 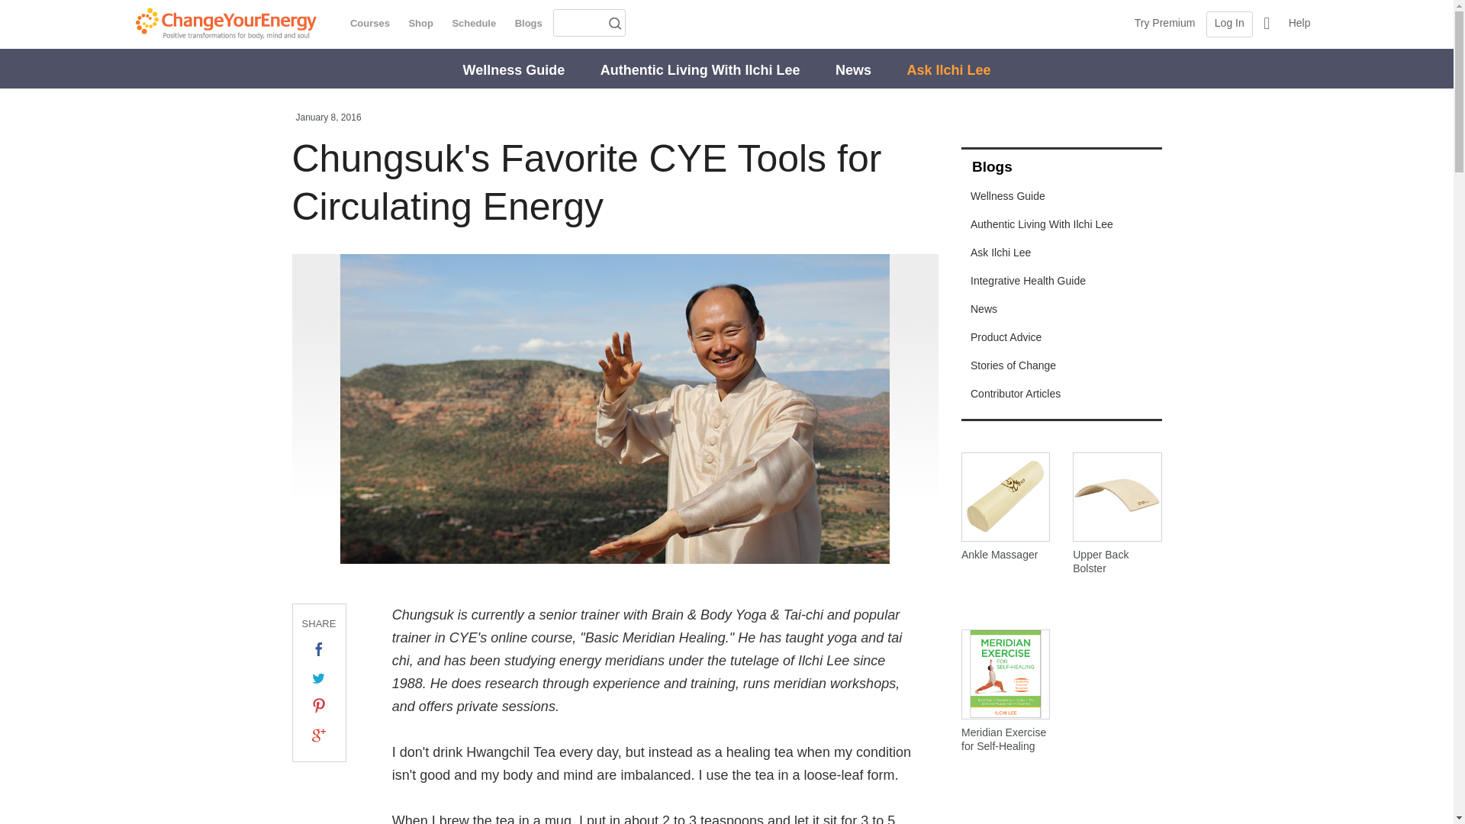 What do you see at coordinates (528, 23) in the screenshot?
I see `Blogs` at bounding box center [528, 23].